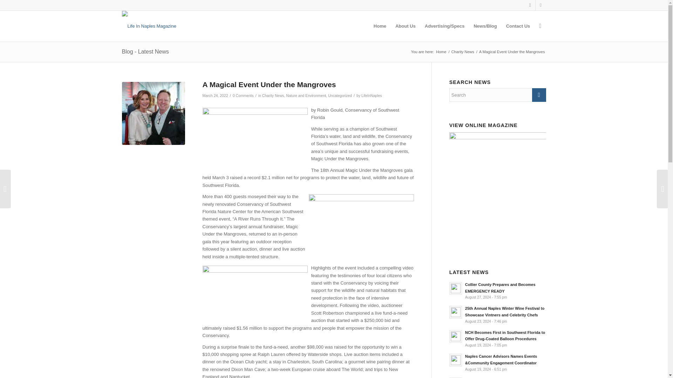 The height and width of the screenshot is (378, 673). I want to click on Life In Naples Magazine, so click(441, 52).